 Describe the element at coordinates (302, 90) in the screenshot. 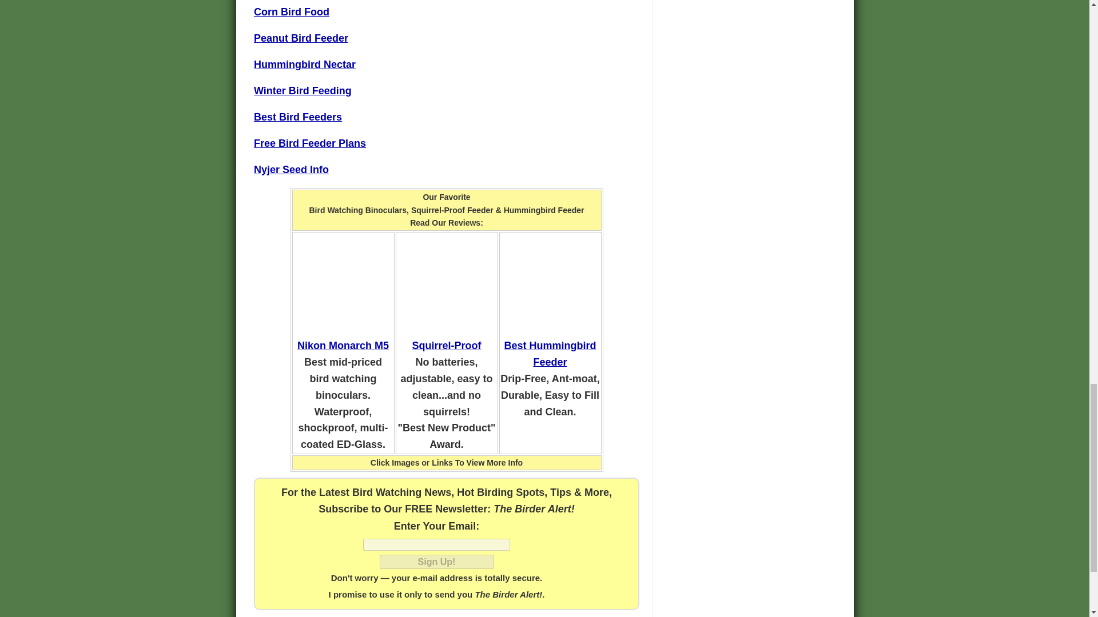

I see `Winter Bird Feeding` at that location.